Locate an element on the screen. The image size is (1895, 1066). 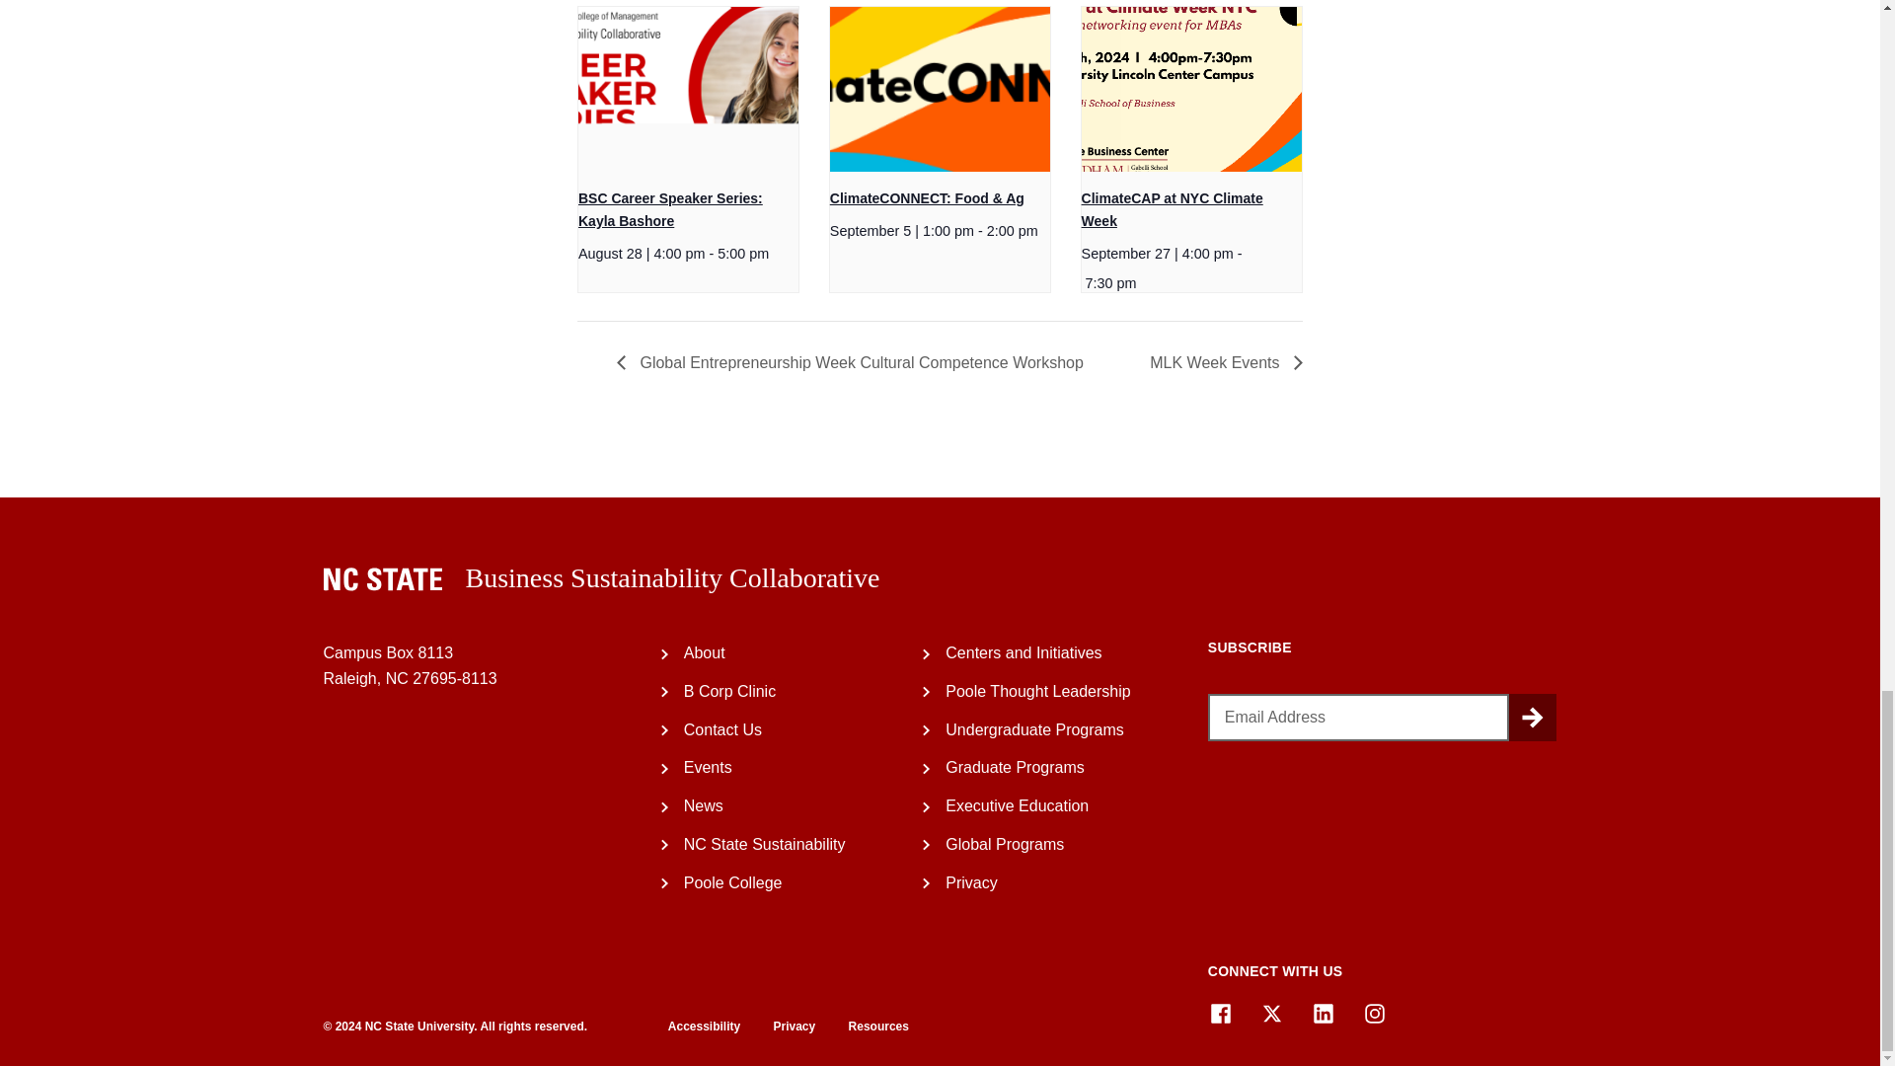
Facebook is located at coordinates (1220, 1014).